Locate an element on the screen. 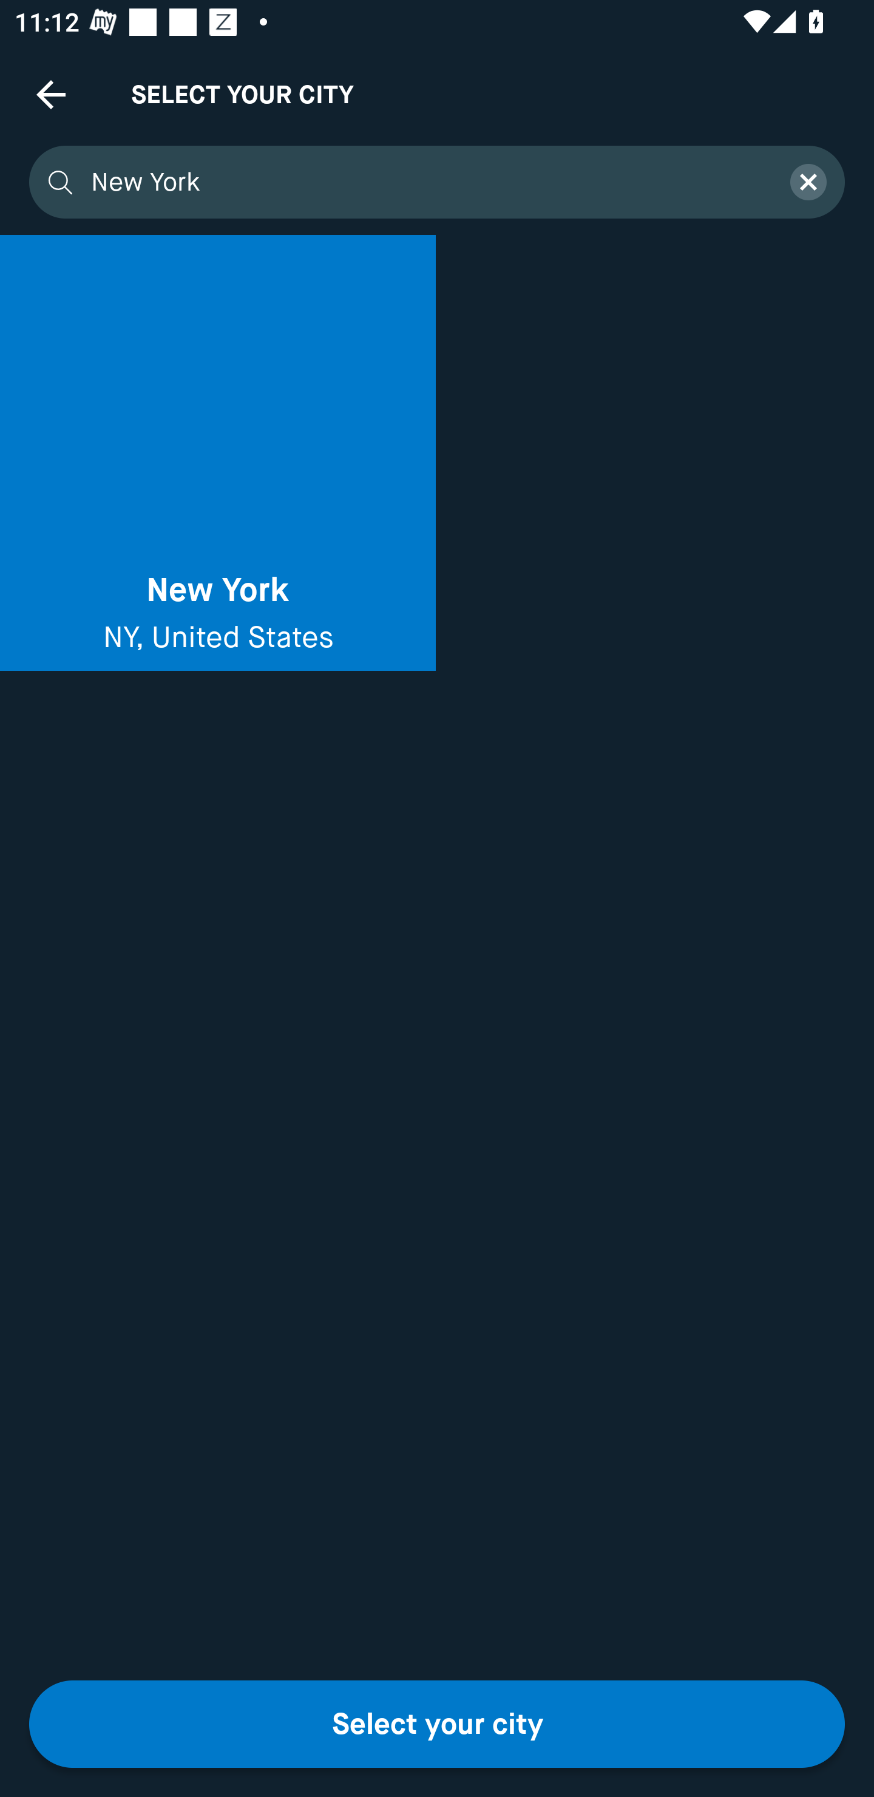  Select your city is located at coordinates (437, 1724).